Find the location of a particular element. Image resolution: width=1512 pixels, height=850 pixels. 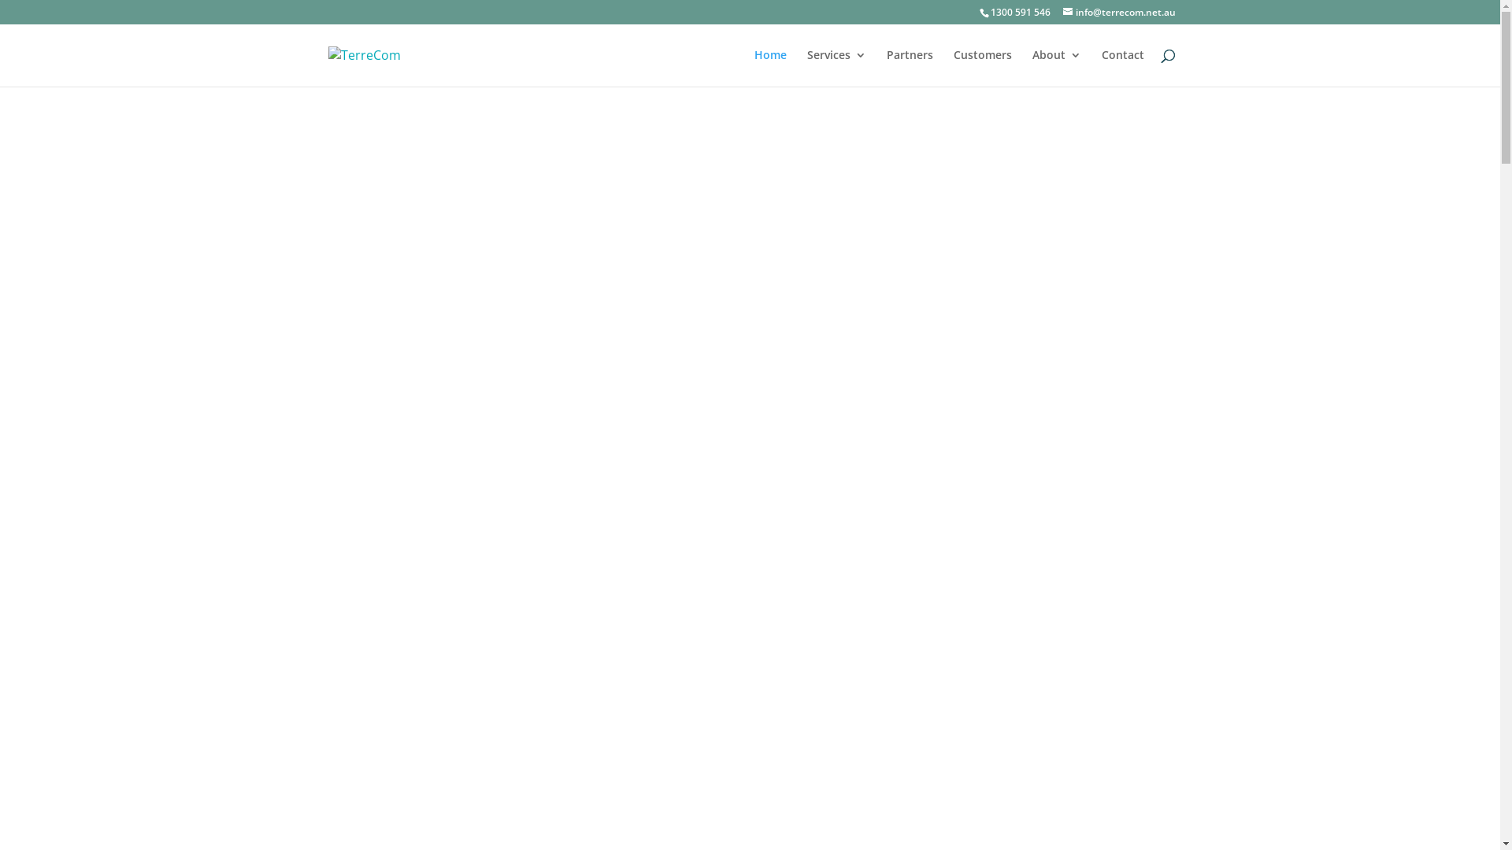

Customers is located at coordinates (982, 68).